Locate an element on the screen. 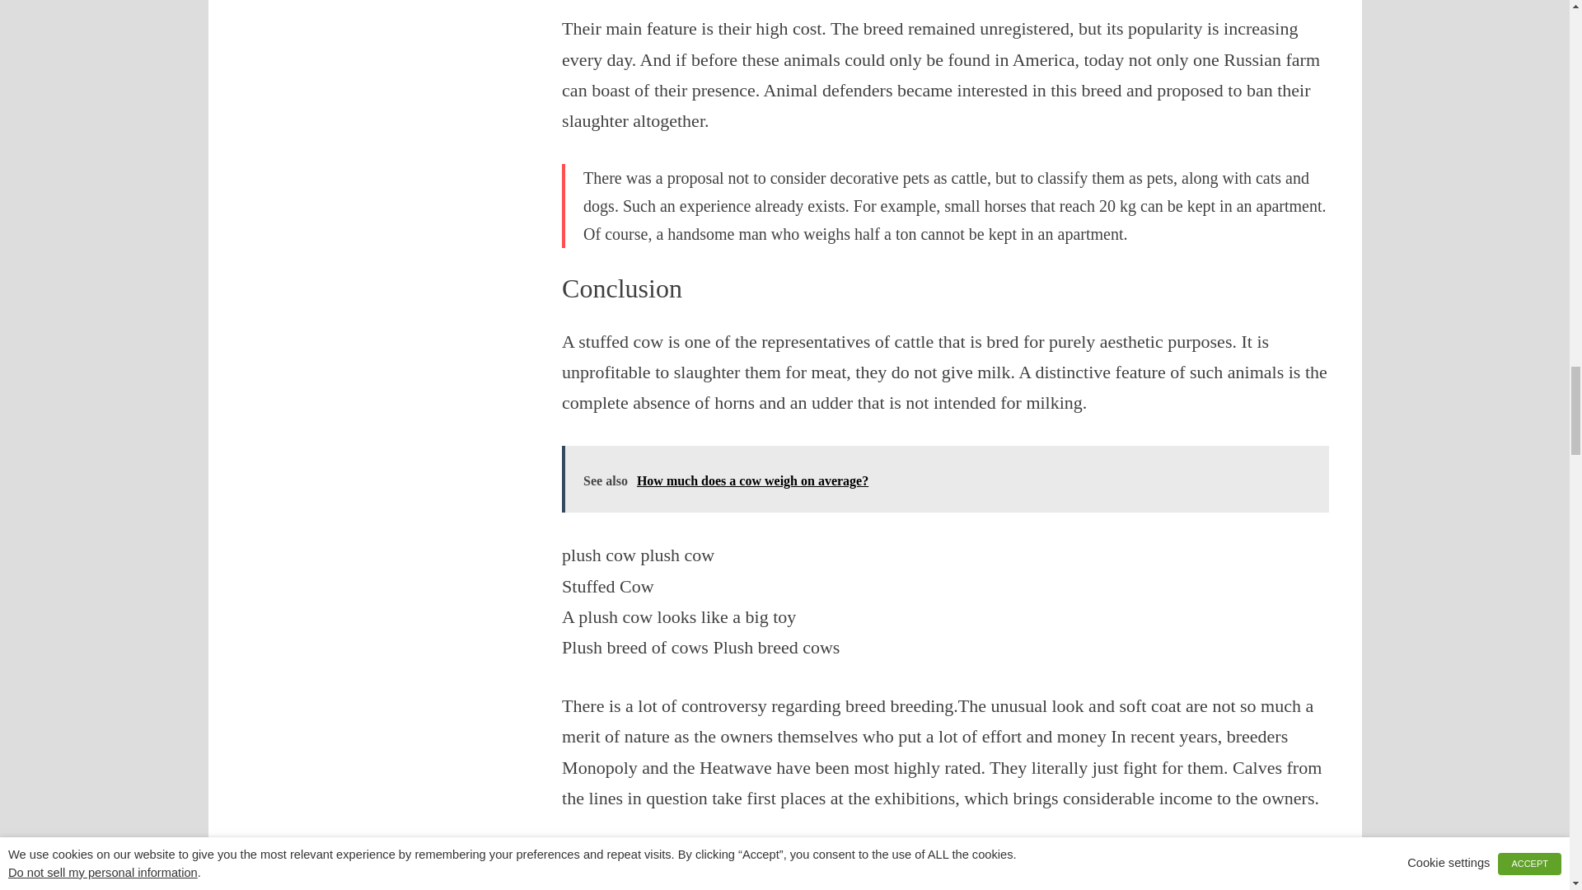 This screenshot has height=890, width=1582. Instagram is located at coordinates (1025, 882).